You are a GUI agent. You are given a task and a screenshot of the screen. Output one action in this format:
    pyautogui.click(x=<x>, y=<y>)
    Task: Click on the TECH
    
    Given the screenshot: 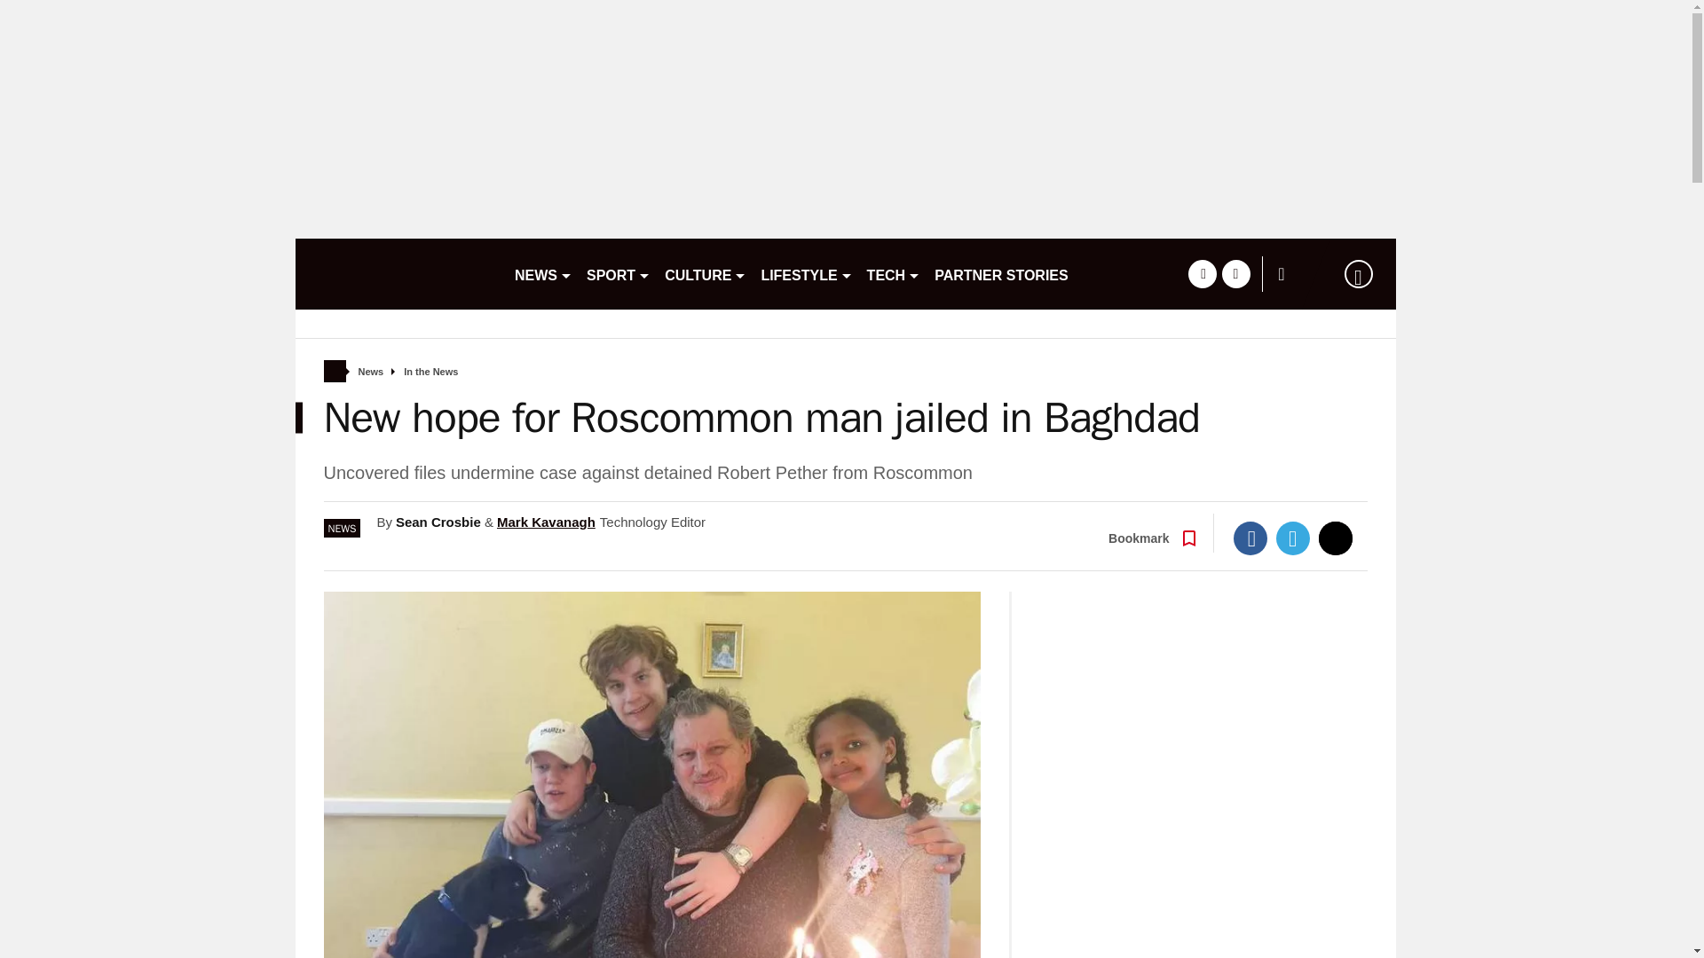 What is the action you would take?
    pyautogui.click(x=895, y=273)
    